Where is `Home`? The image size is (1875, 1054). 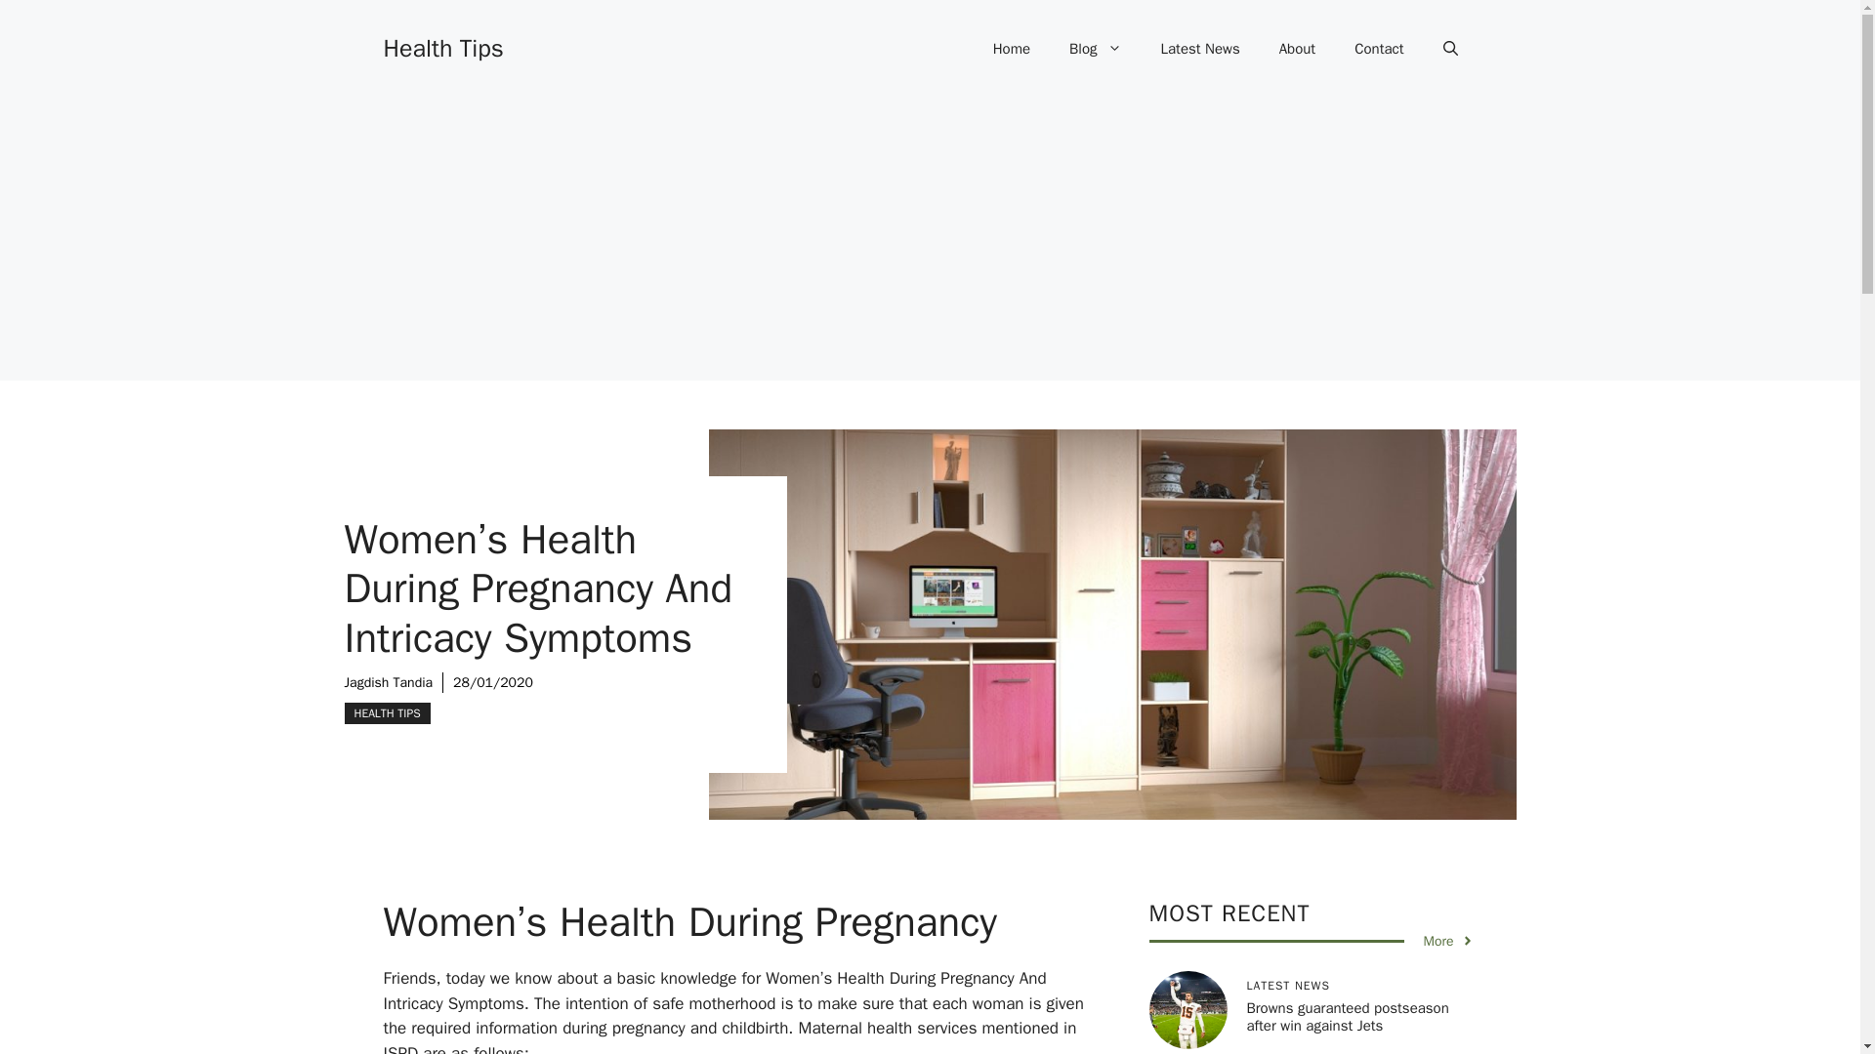 Home is located at coordinates (1012, 49).